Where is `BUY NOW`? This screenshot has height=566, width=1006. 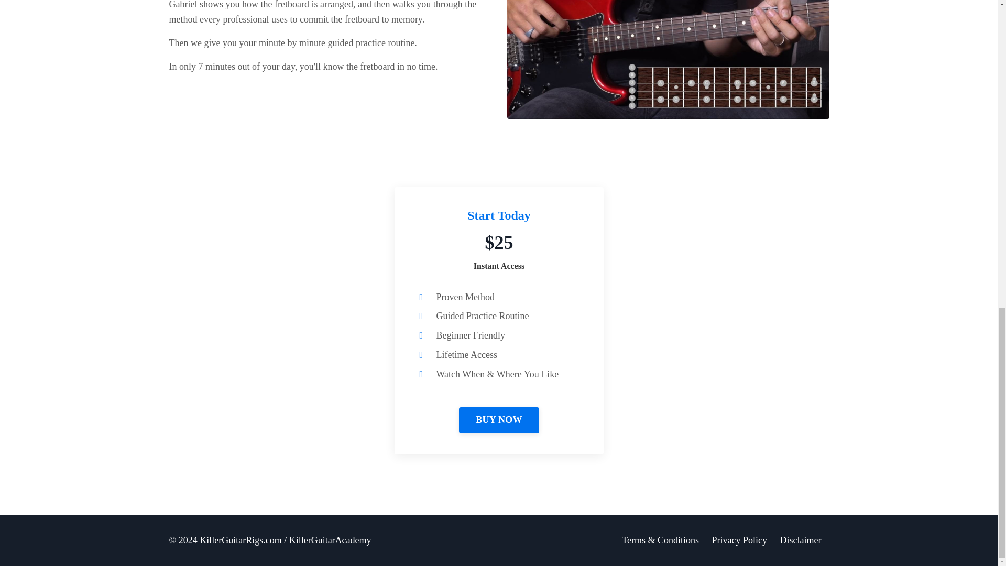 BUY NOW is located at coordinates (499, 420).